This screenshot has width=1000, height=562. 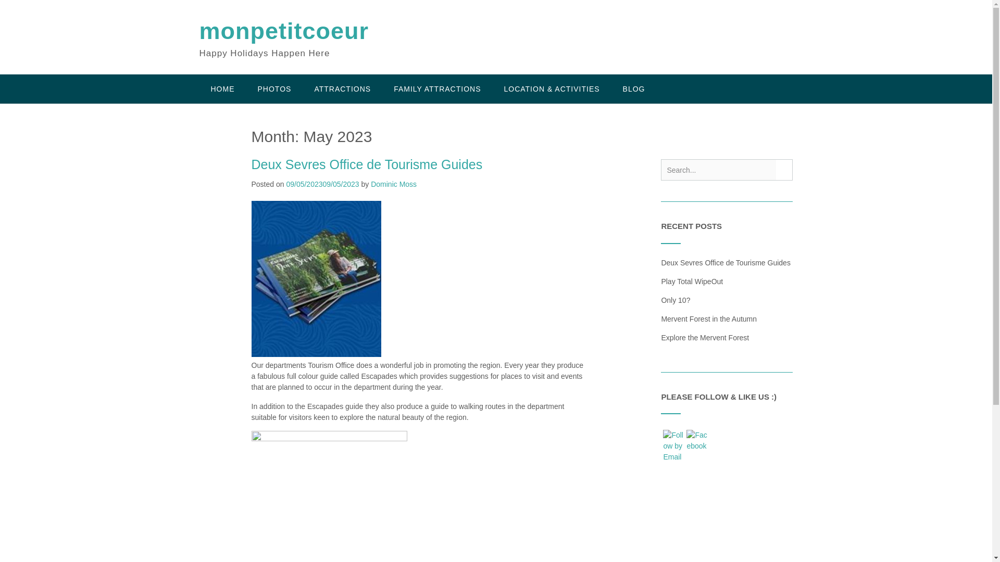 I want to click on monpetitcoeur, so click(x=284, y=31).